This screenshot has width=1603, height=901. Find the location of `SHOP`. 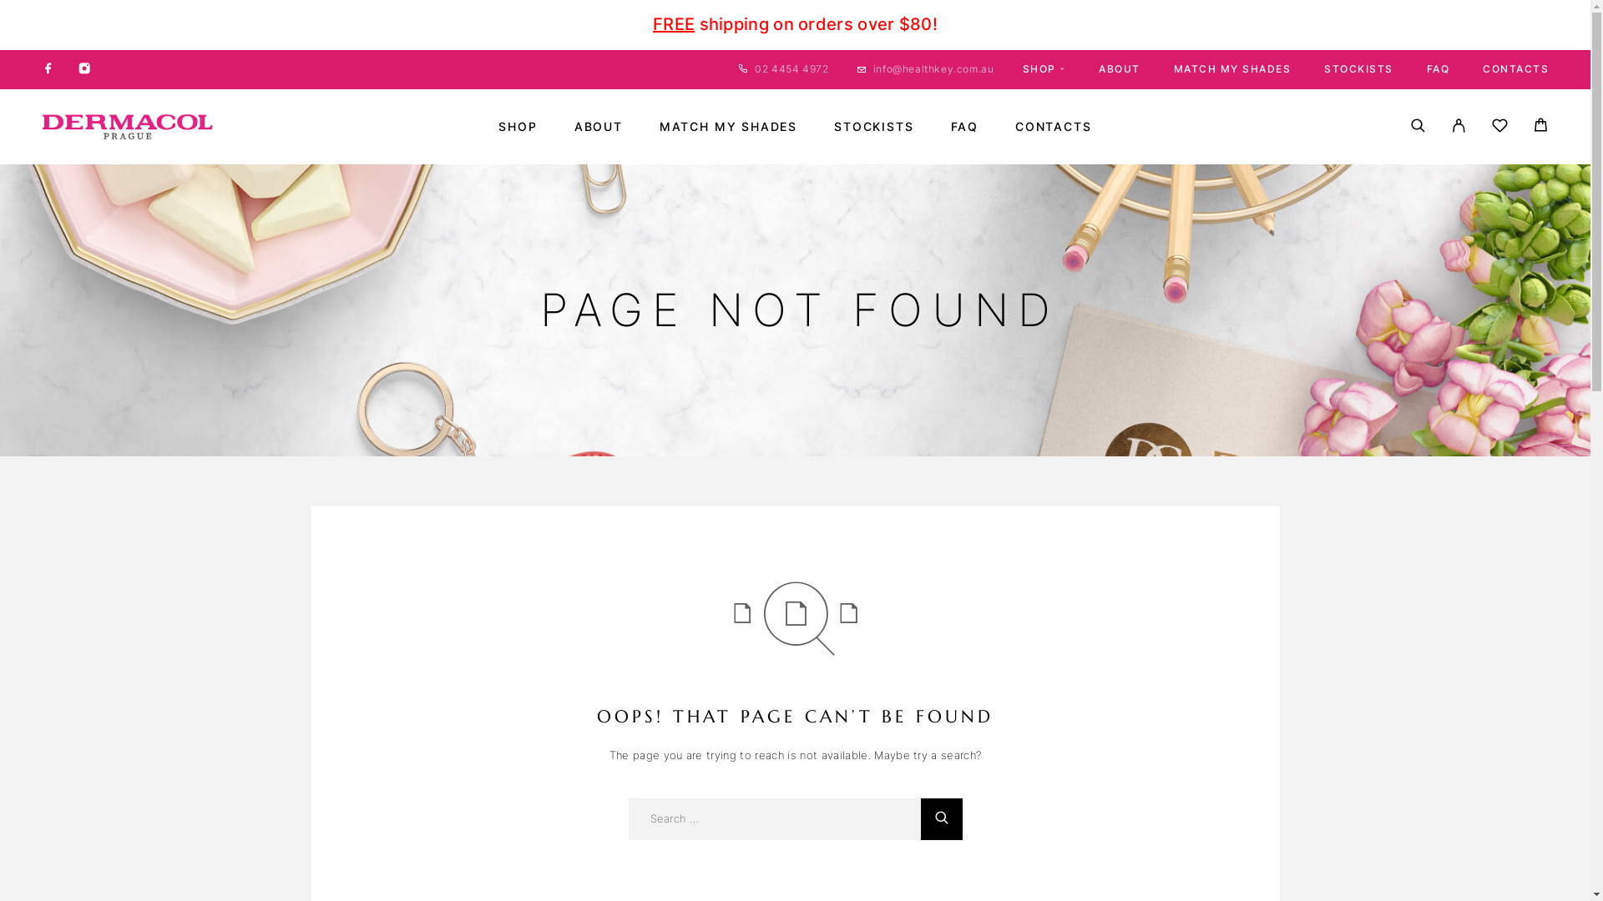

SHOP is located at coordinates (518, 127).